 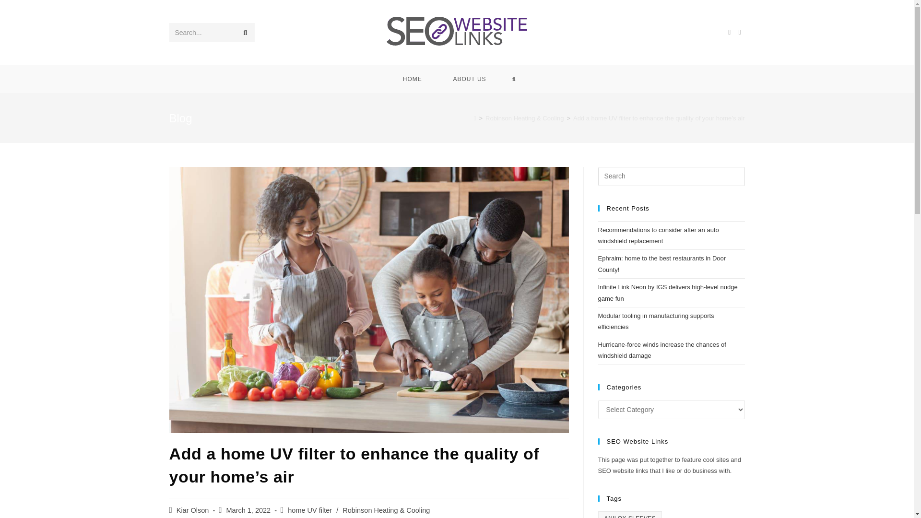 What do you see at coordinates (470, 79) in the screenshot?
I see `ABOUT US` at bounding box center [470, 79].